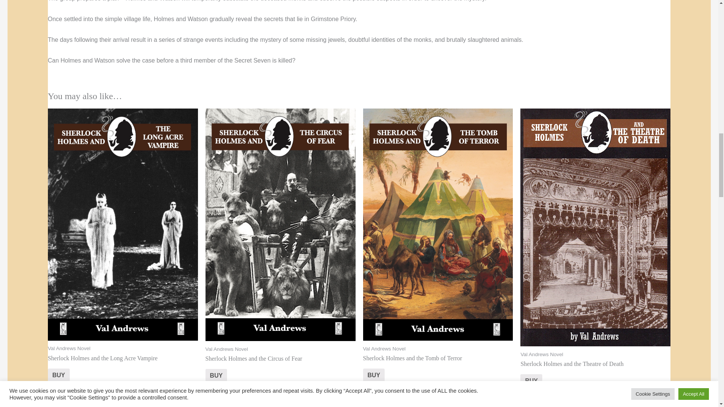 This screenshot has height=407, width=724. Describe the element at coordinates (281, 367) in the screenshot. I see `Sherlock Holmes and the Circus of Fear` at that location.